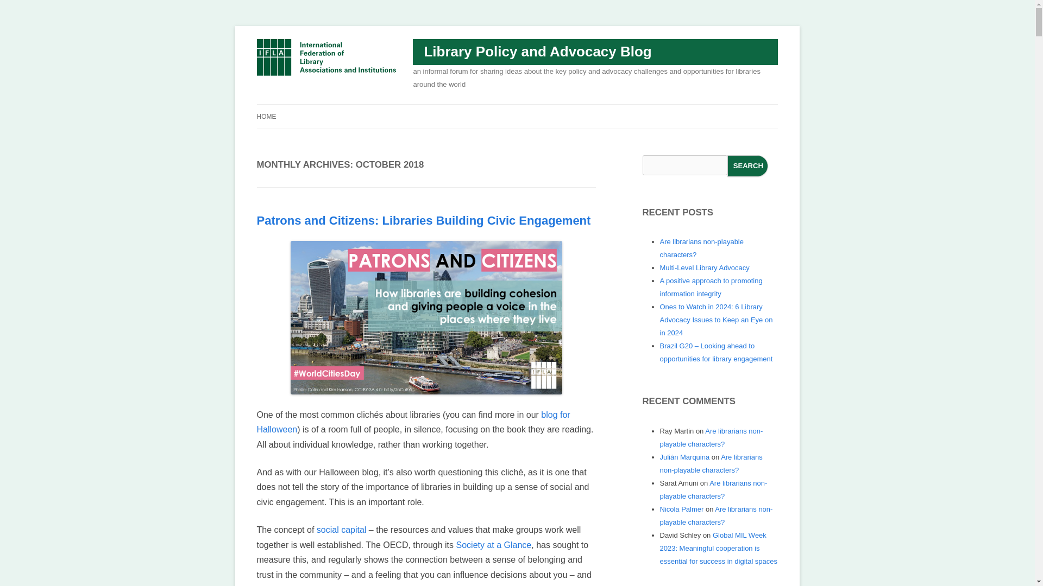 This screenshot has width=1043, height=586. What do you see at coordinates (342, 530) in the screenshot?
I see `social capital` at bounding box center [342, 530].